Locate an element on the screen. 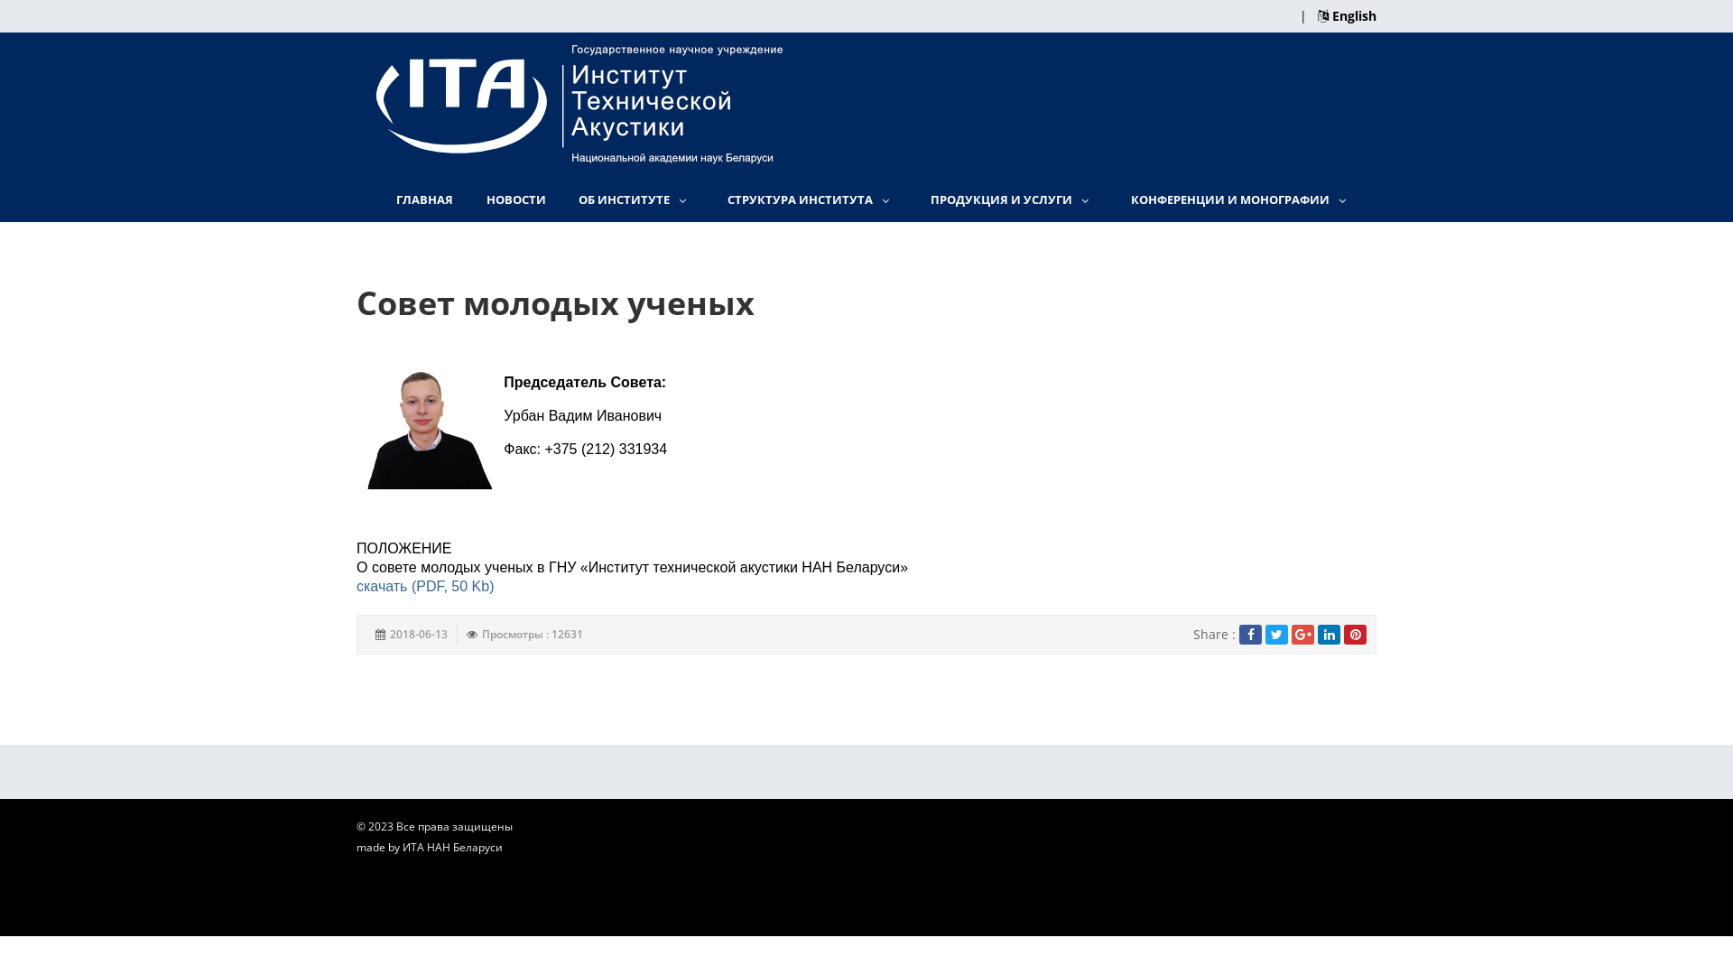 Image resolution: width=1733 pixels, height=975 pixels. 2018-06-13 is located at coordinates (419, 635).